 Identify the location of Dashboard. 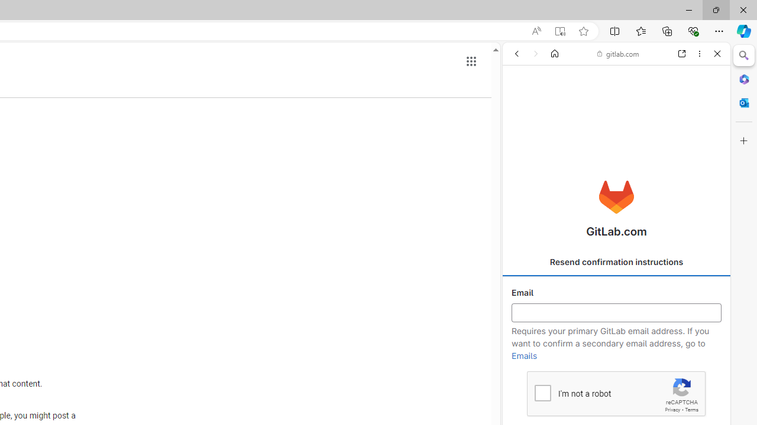
(616, 379).